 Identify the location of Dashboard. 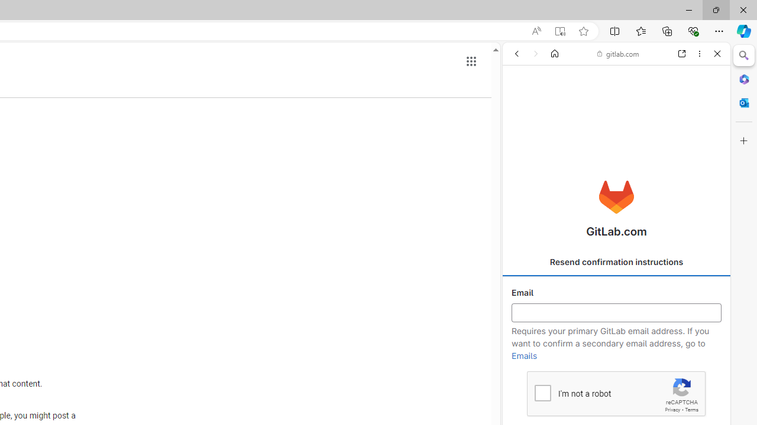
(616, 379).